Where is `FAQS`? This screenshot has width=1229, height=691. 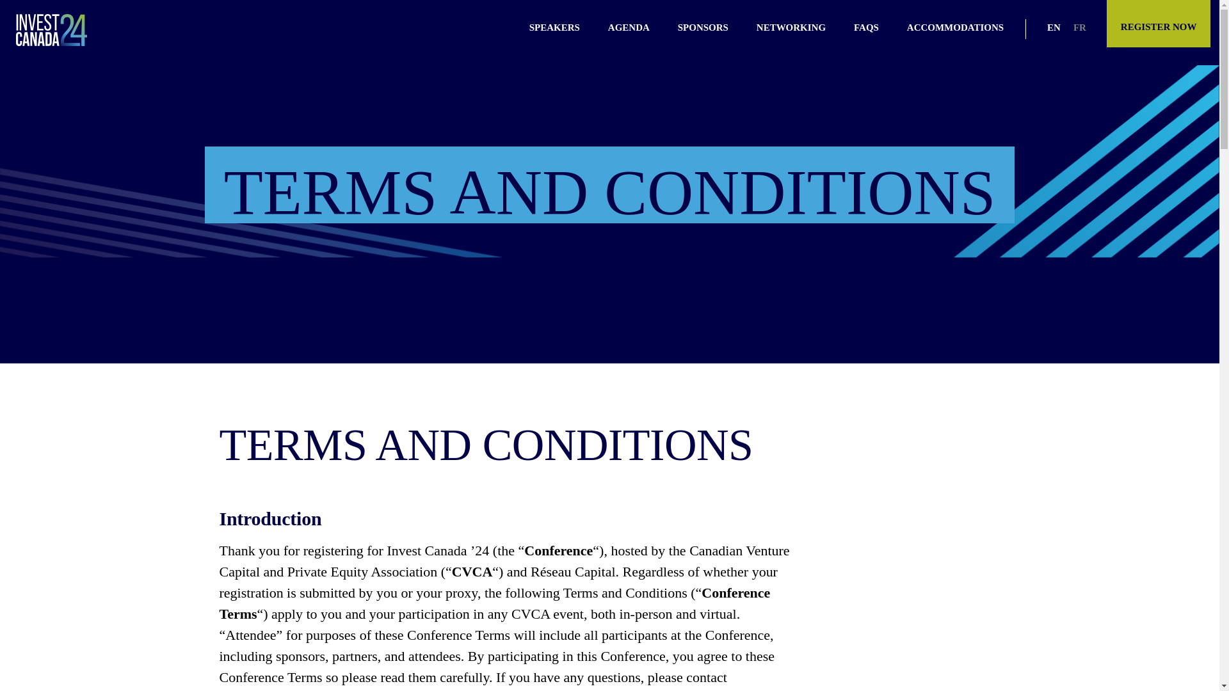
FAQS is located at coordinates (866, 27).